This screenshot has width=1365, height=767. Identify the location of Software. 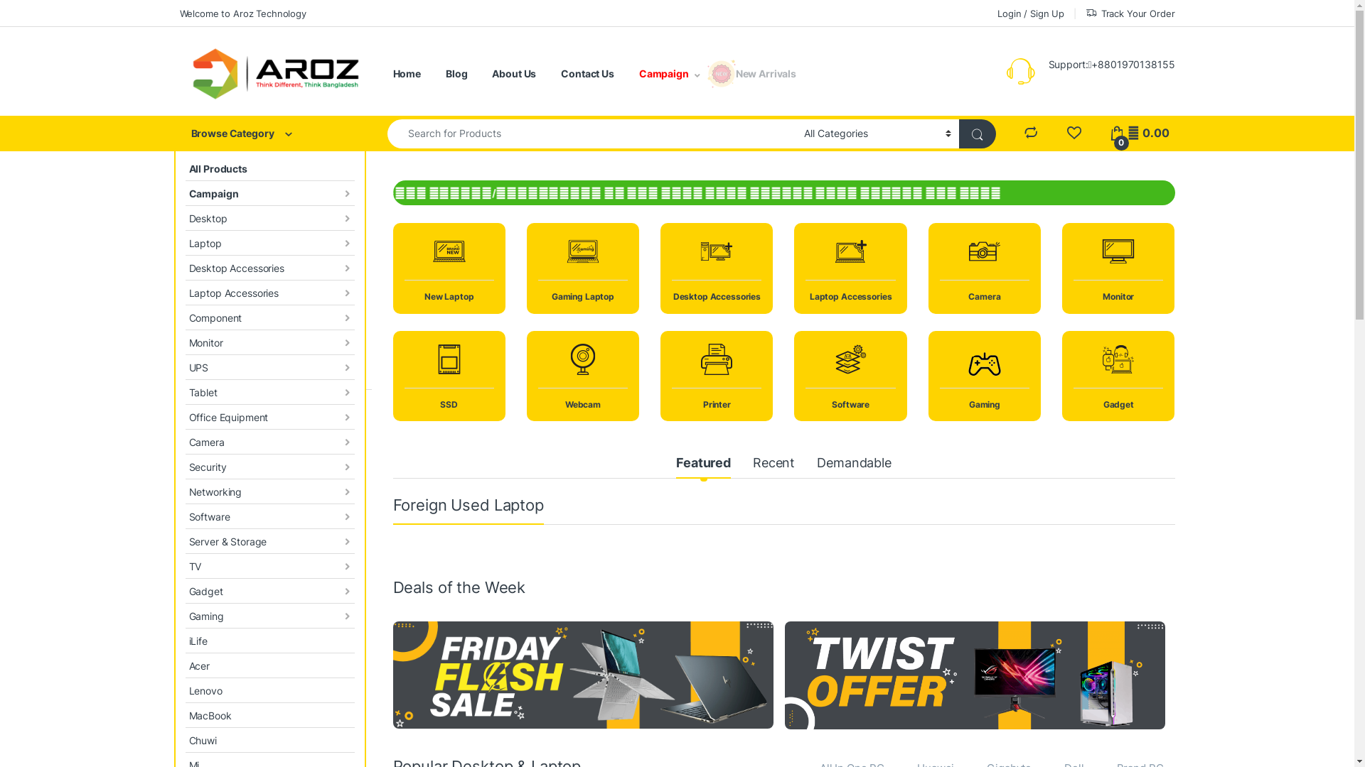
(850, 376).